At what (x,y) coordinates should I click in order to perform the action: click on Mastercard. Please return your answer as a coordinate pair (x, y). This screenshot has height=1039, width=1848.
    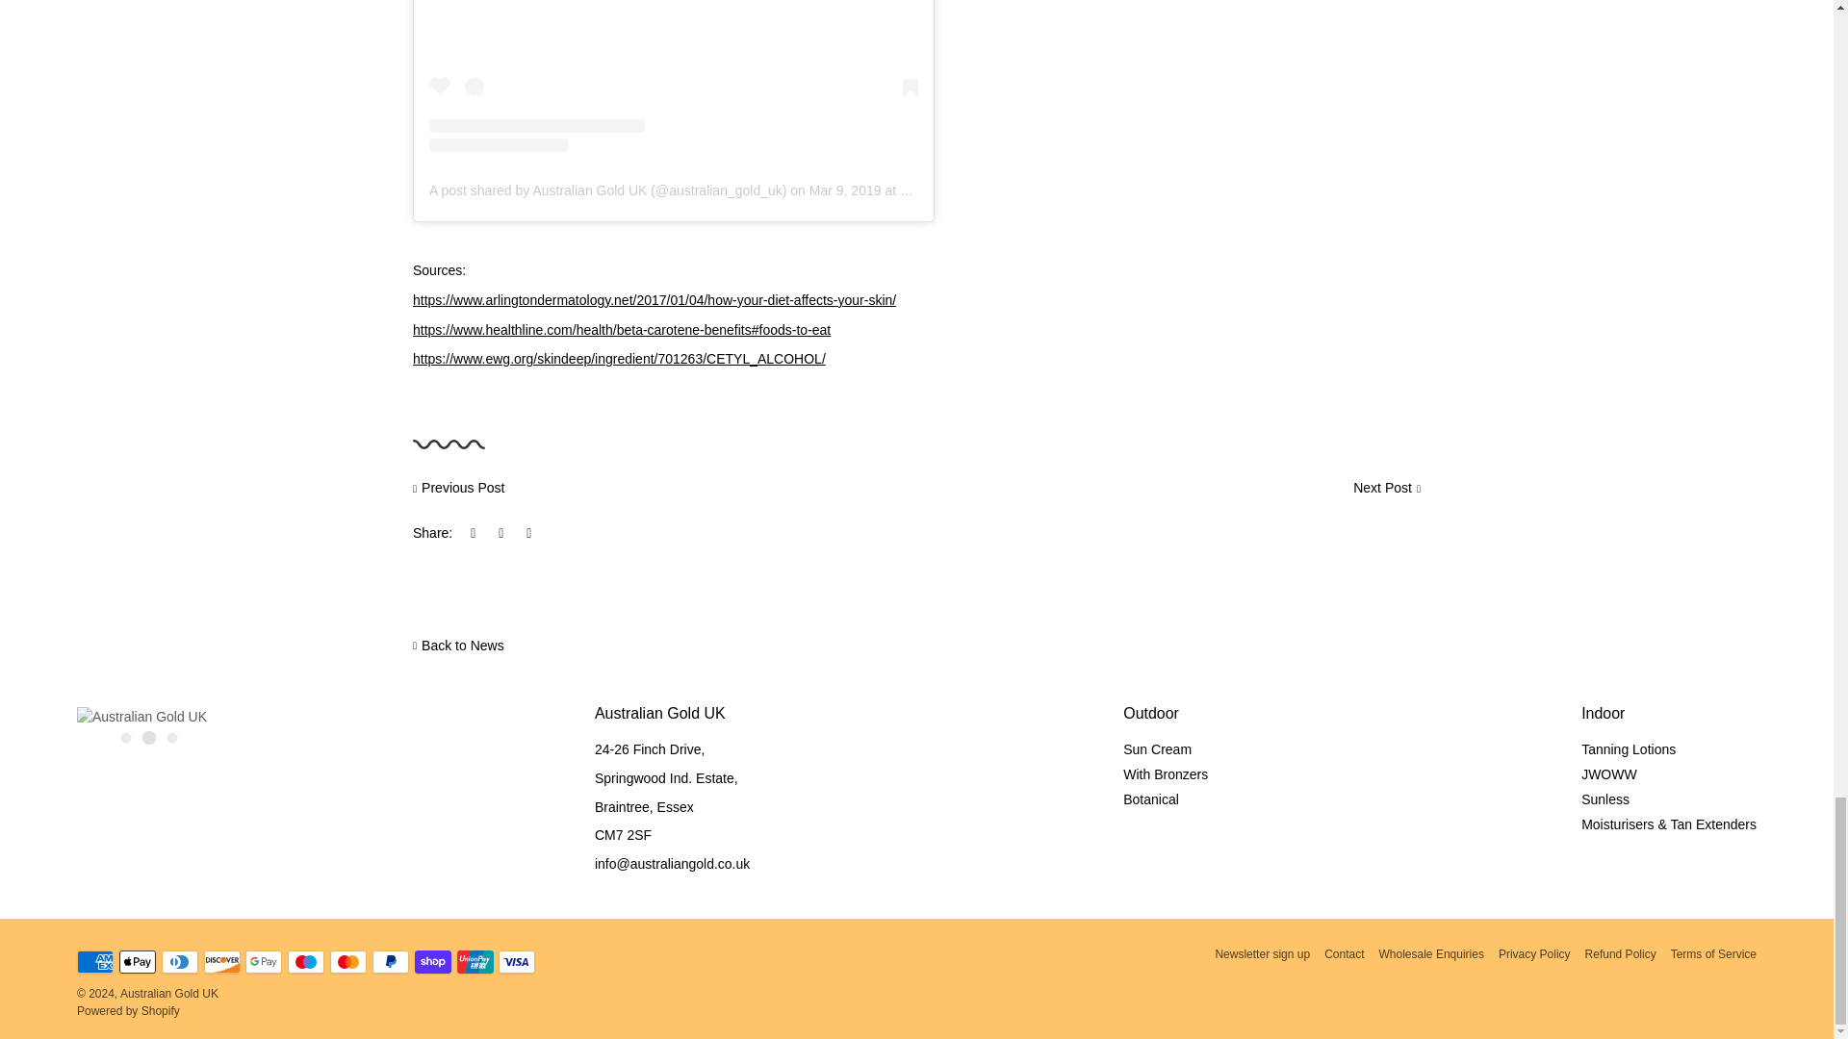
    Looking at the image, I should click on (348, 962).